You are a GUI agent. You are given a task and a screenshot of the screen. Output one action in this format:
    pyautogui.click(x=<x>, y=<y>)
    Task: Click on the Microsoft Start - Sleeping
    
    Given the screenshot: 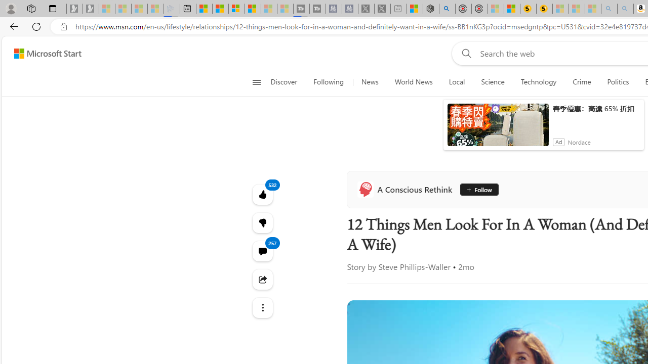 What is the action you would take?
    pyautogui.click(x=268, y=9)
    